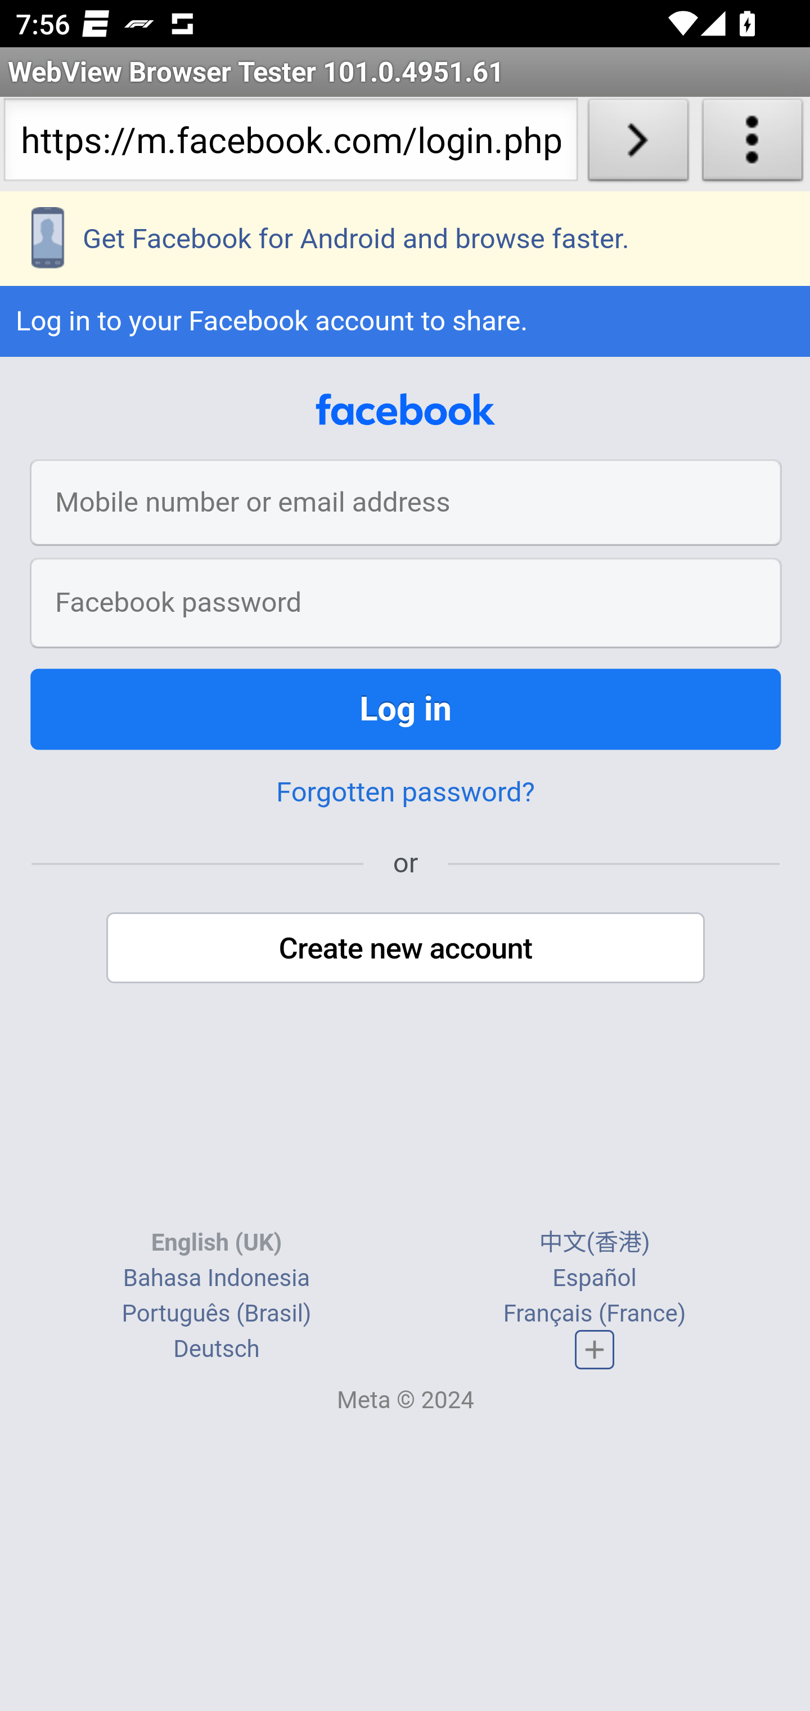 The image size is (810, 1711). Describe the element at coordinates (405, 792) in the screenshot. I see `Forgotten password?` at that location.